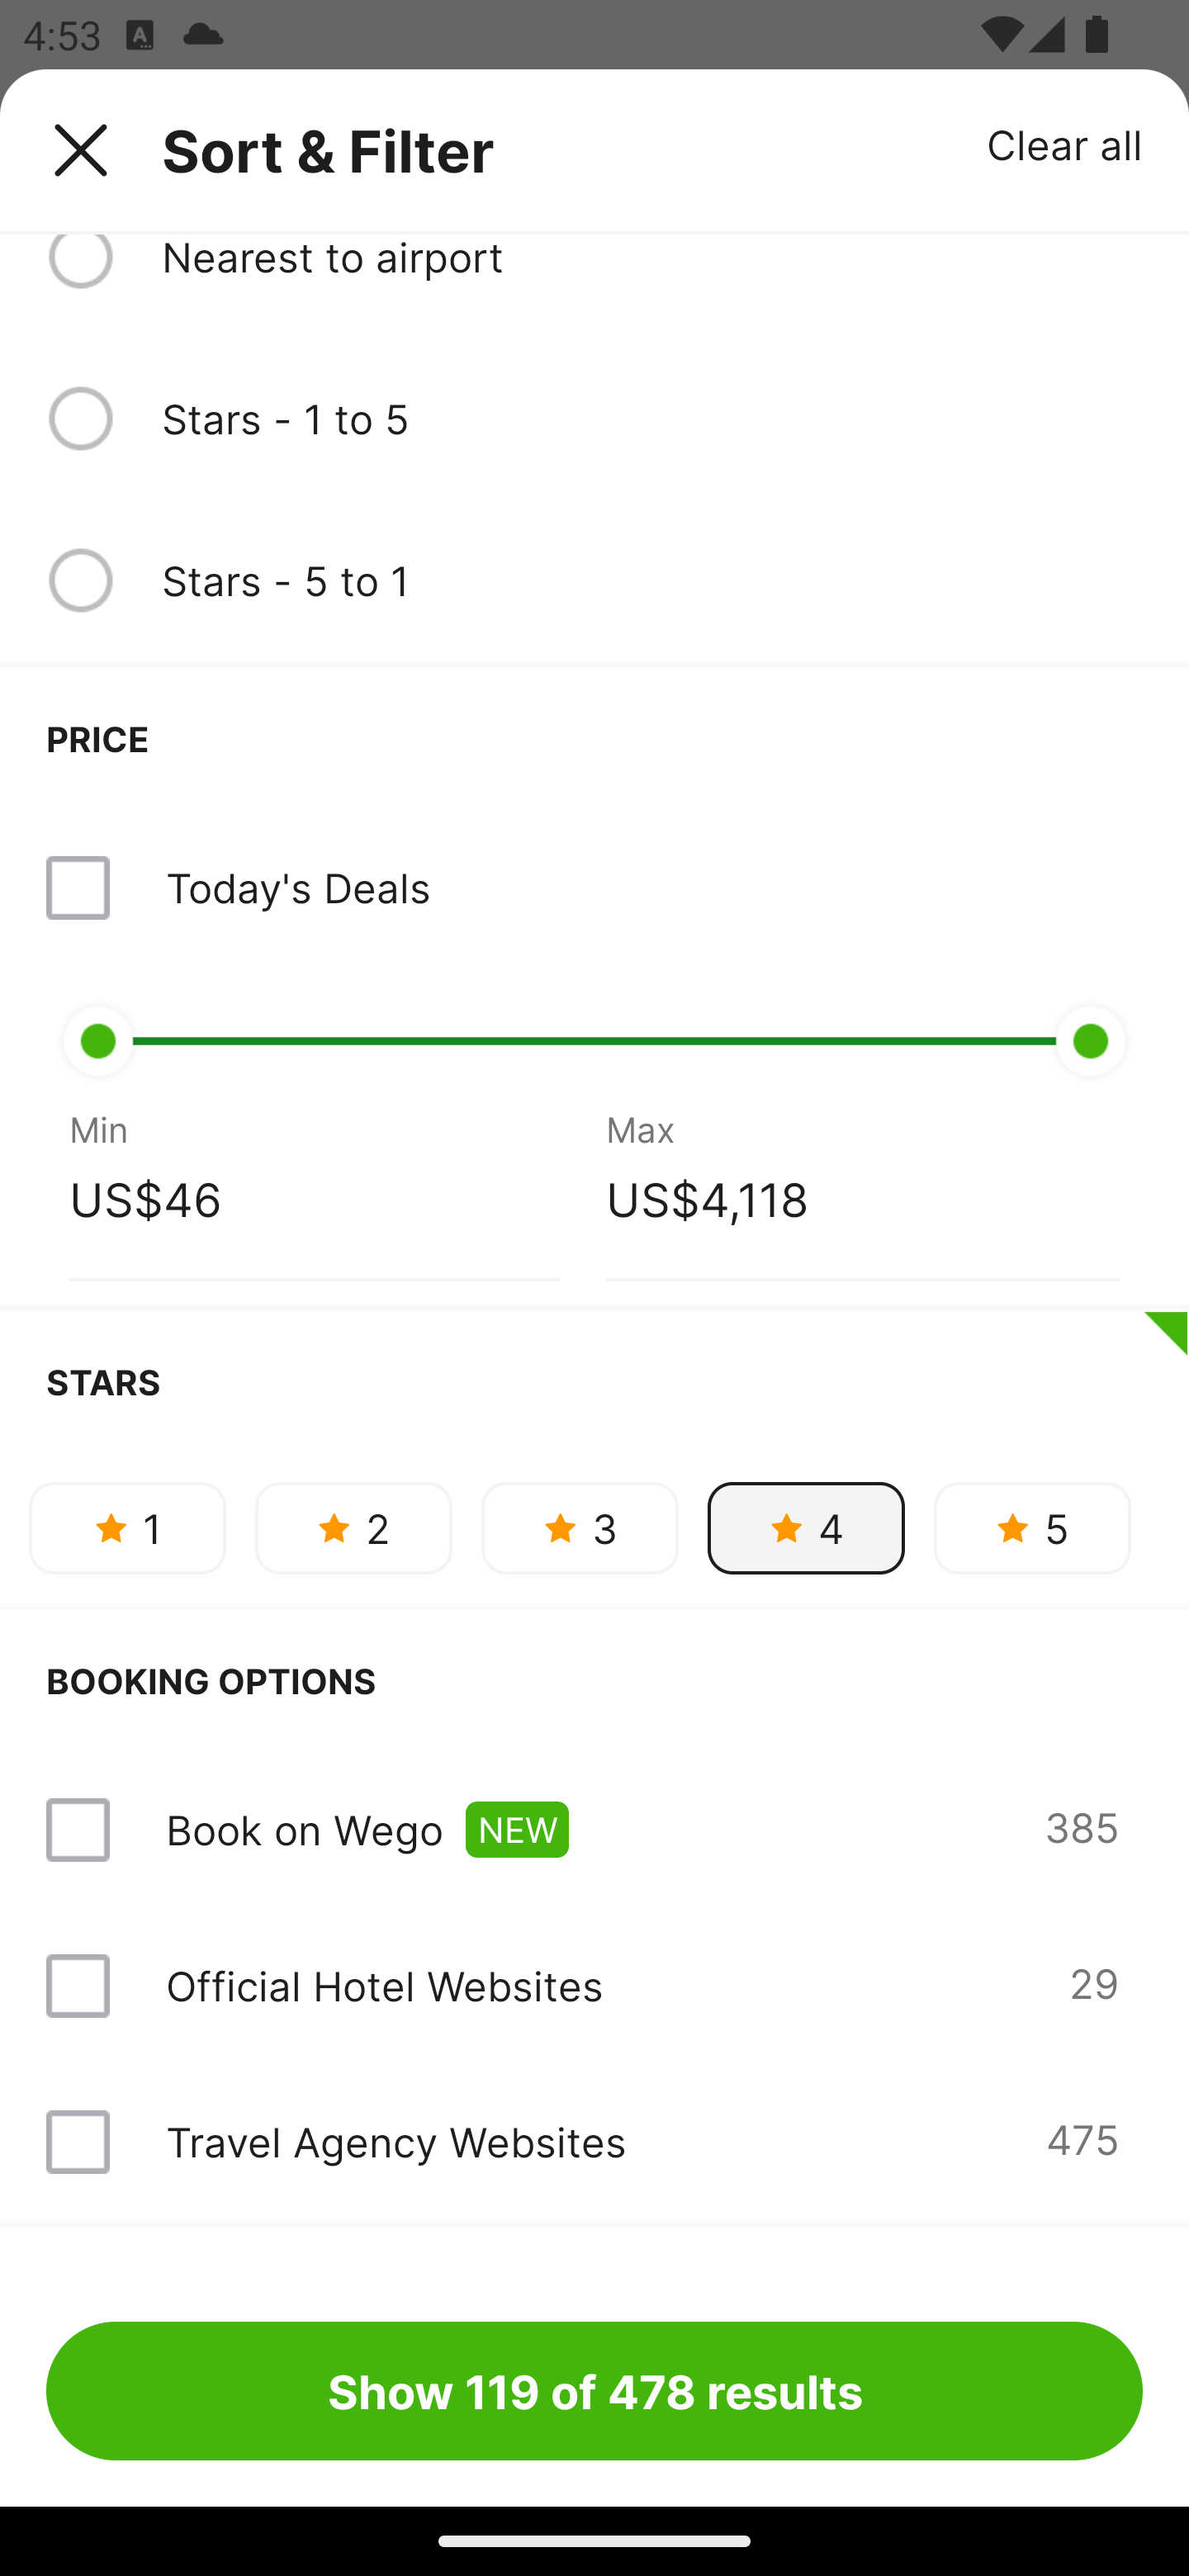 This screenshot has height=2576, width=1189. I want to click on Travel Agency Websites 475, so click(594, 2142).